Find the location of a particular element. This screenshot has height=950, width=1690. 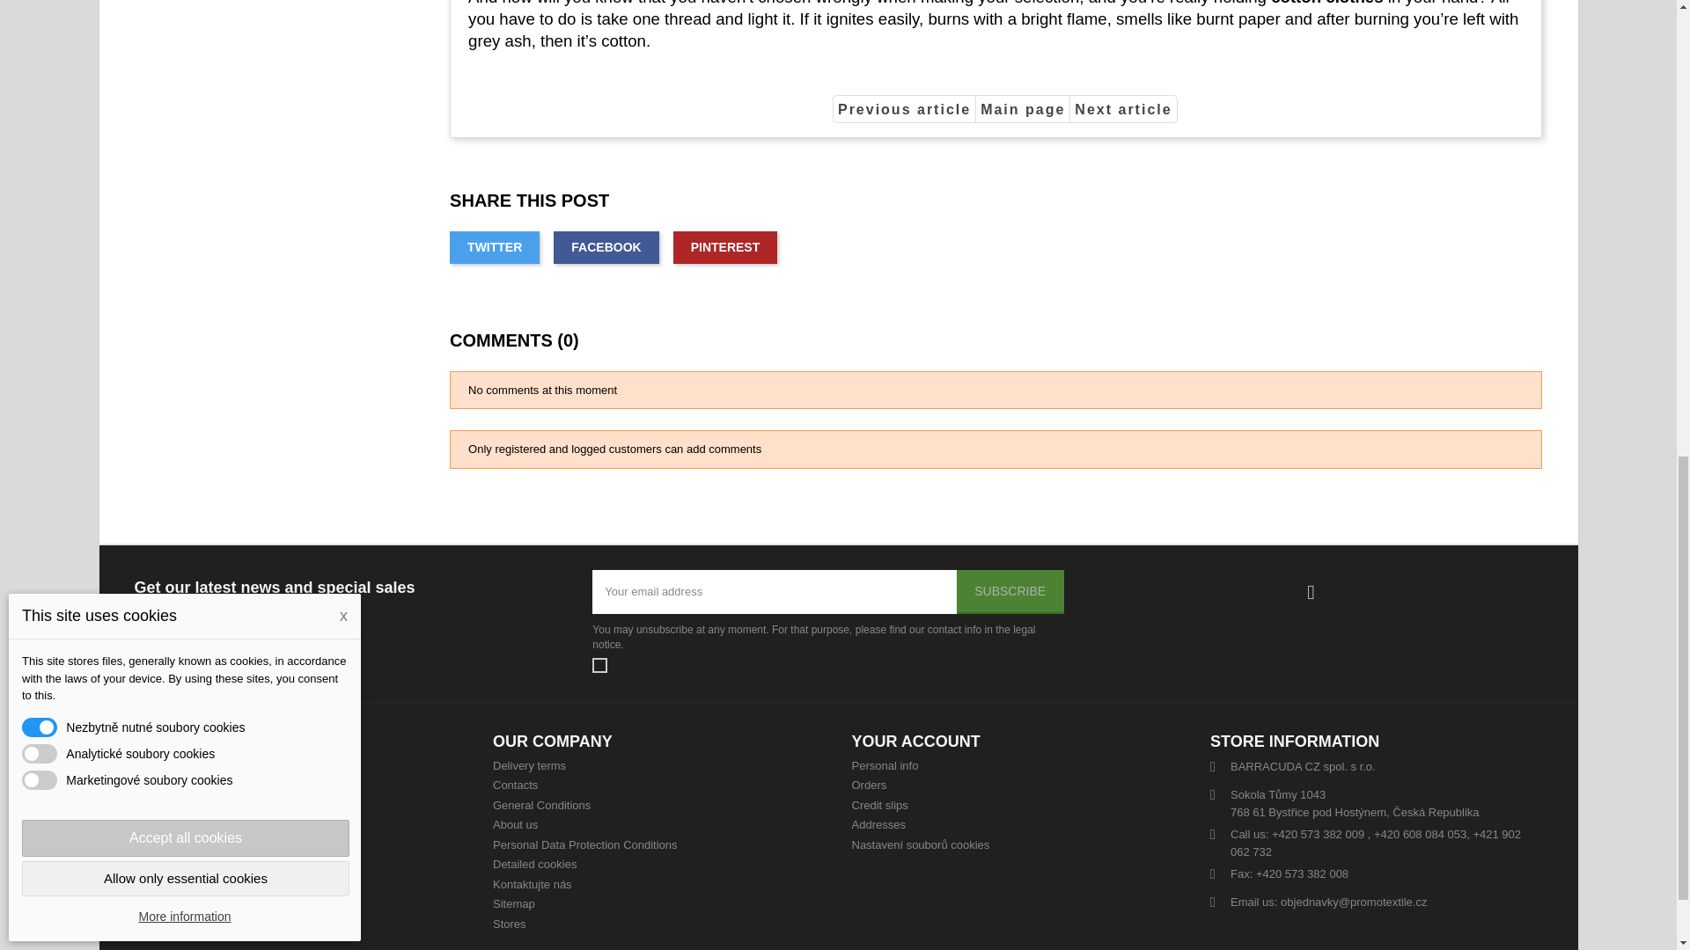

Subscribe is located at coordinates (1010, 591).